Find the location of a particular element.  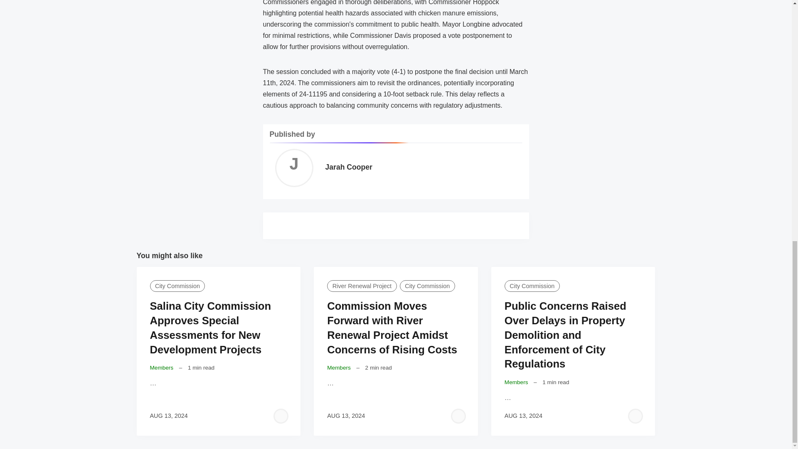

George is located at coordinates (281, 416).